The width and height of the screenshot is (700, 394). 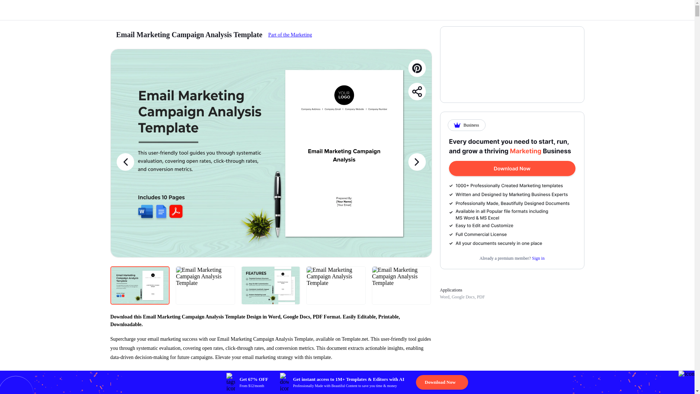 What do you see at coordinates (480, 297) in the screenshot?
I see `, PDF` at bounding box center [480, 297].